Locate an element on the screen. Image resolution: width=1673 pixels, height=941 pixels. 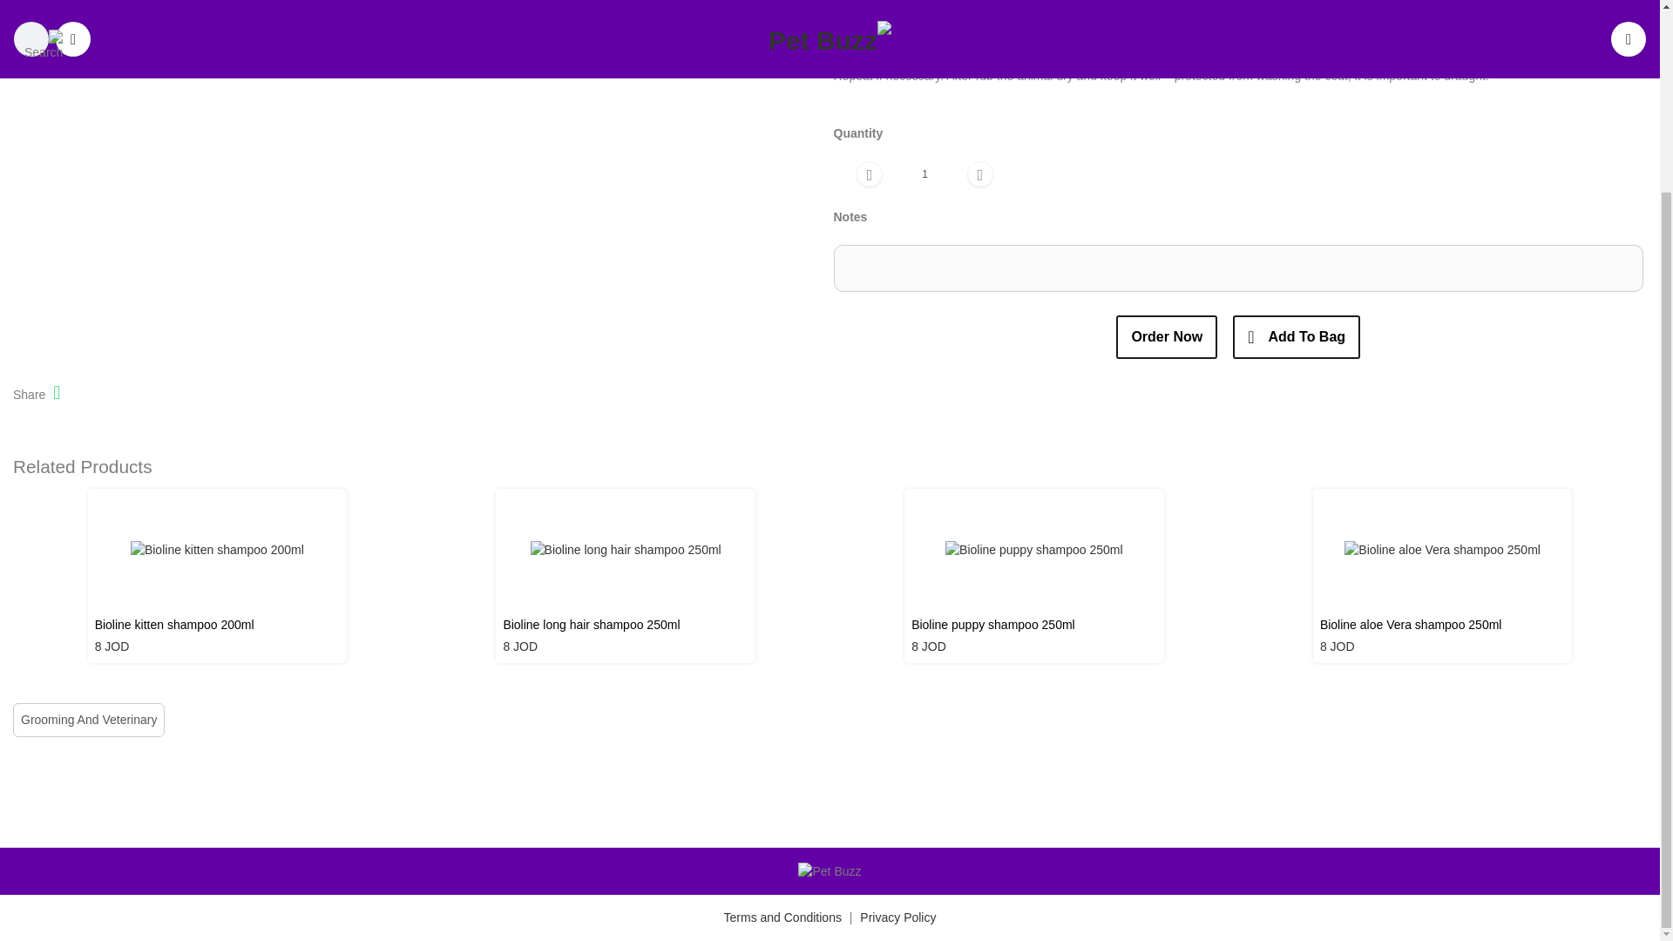
Bioline aloe Vera shampoo 250ml is located at coordinates (1443, 627).